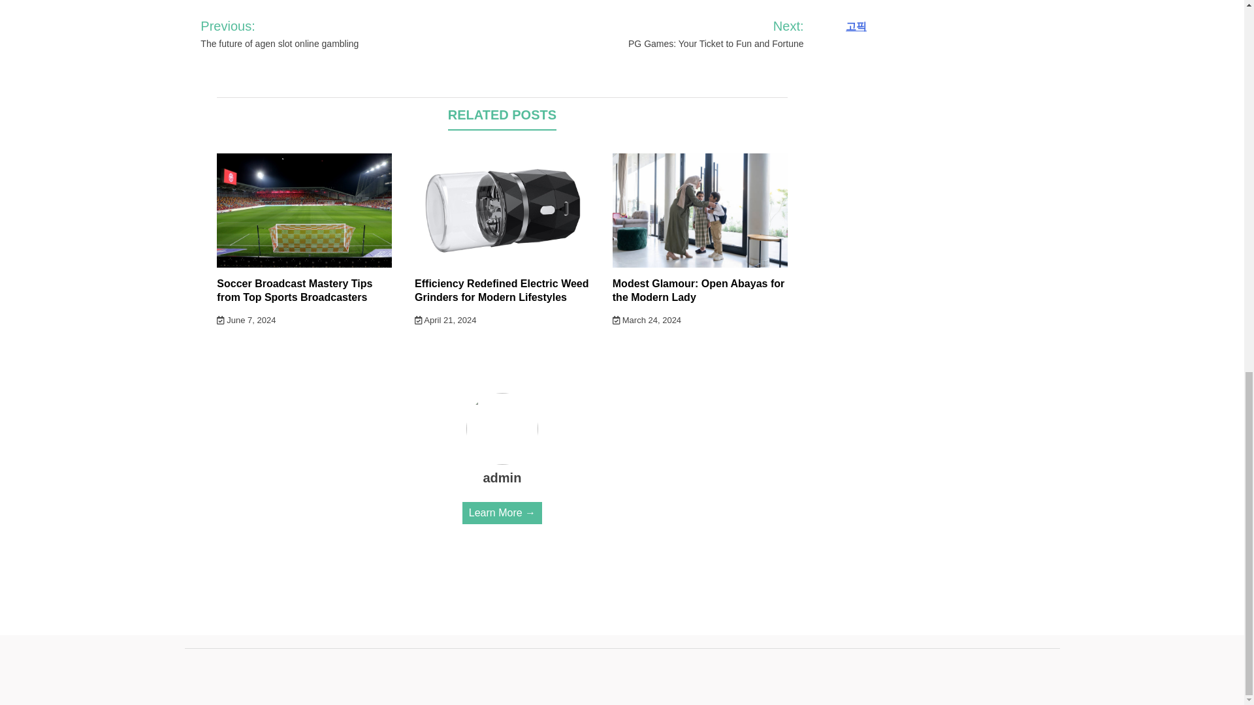 The height and width of the screenshot is (705, 1254). I want to click on Next: PG Games: Your Ticket to Fun and Fortune, so click(699, 33).